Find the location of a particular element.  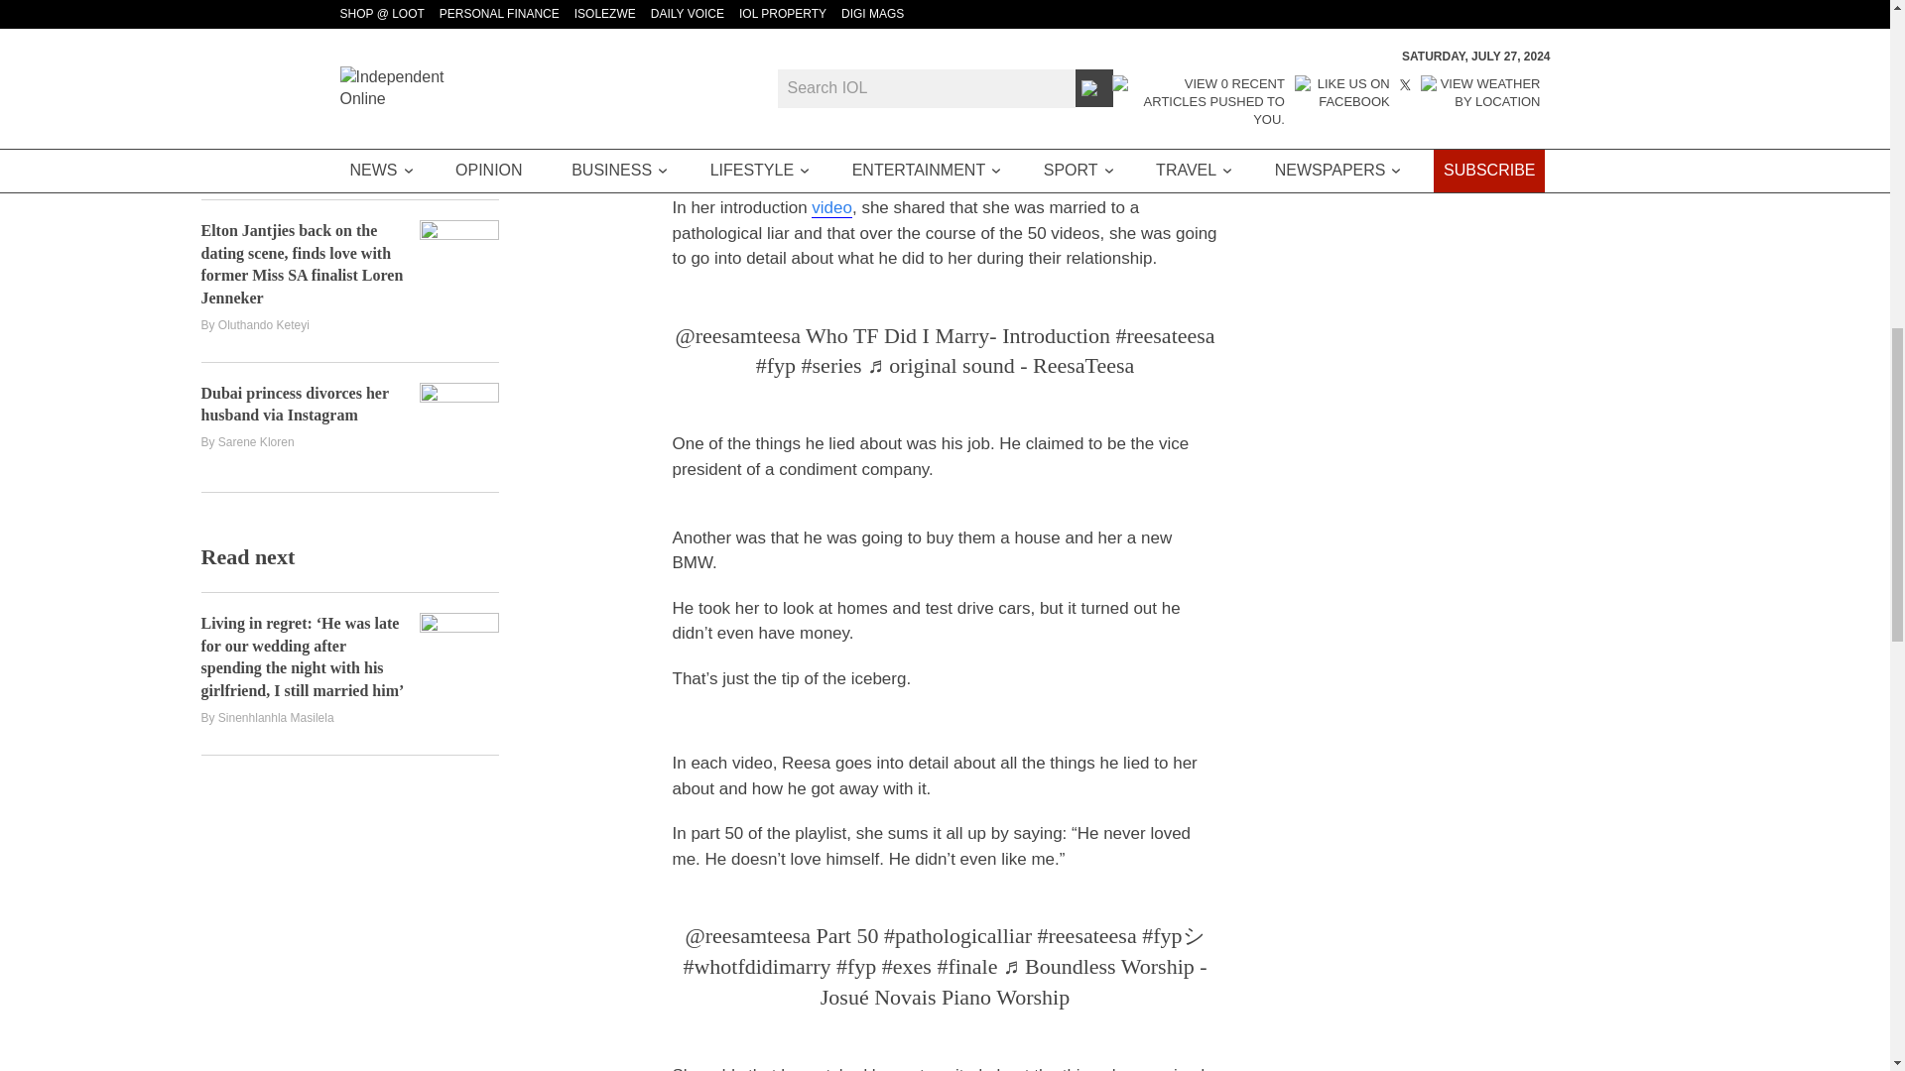

pathologicalliar is located at coordinates (957, 934).